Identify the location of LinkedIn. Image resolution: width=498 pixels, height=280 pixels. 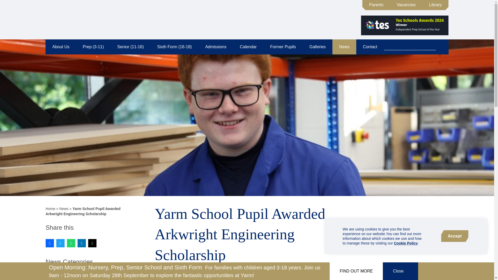
(81, 243).